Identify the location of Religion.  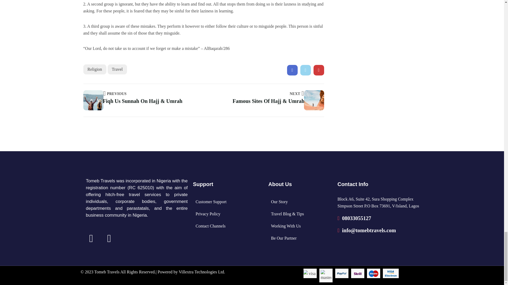
(95, 69).